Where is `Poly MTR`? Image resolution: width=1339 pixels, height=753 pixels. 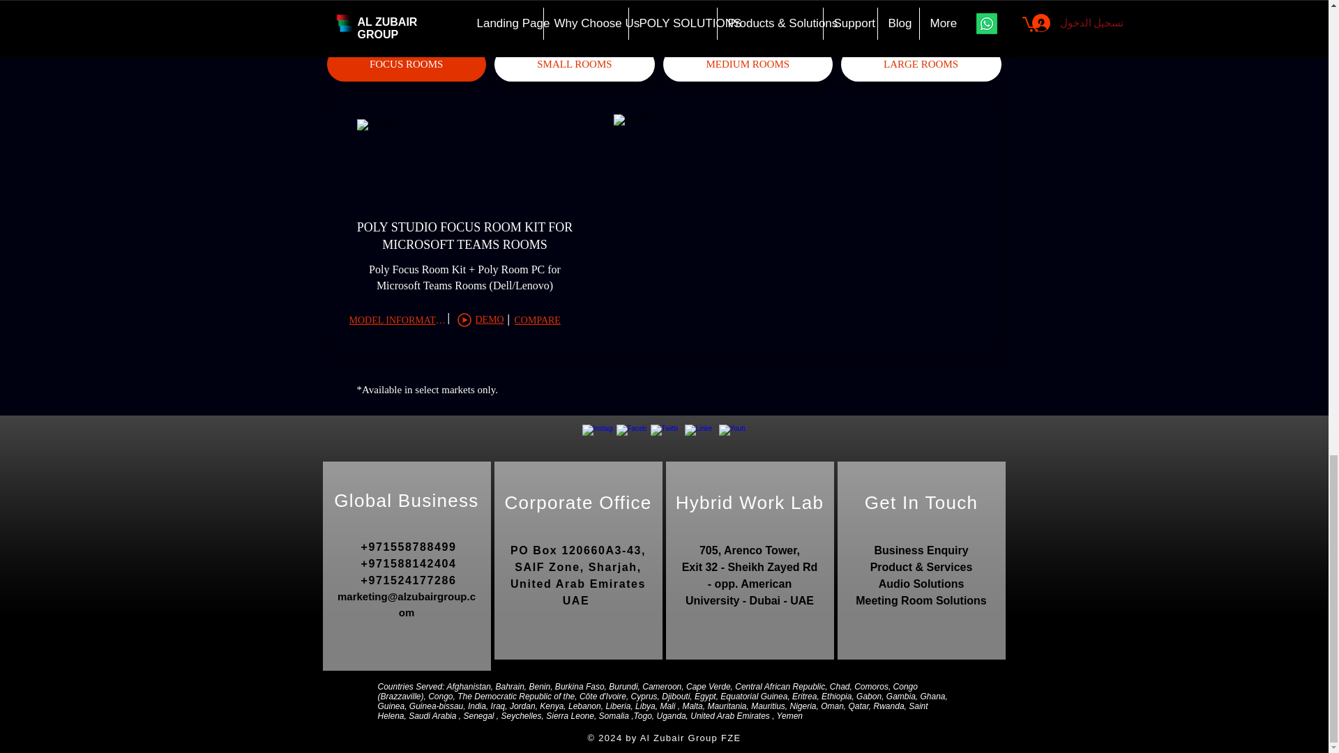 Poly MTR is located at coordinates (464, 161).